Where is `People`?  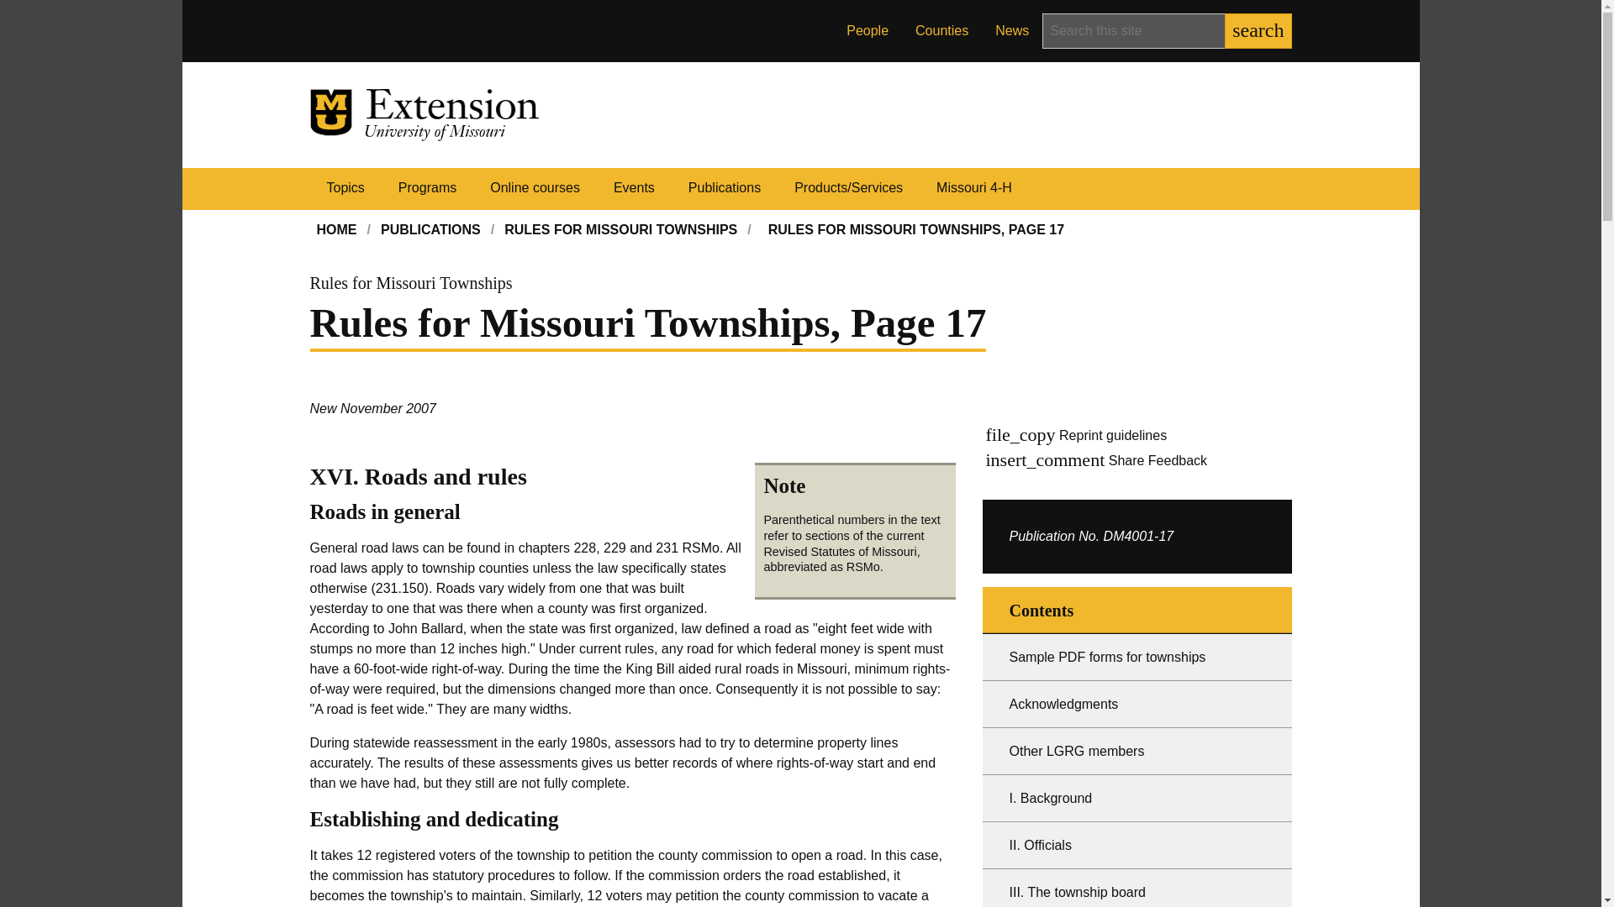 People is located at coordinates (868, 31).